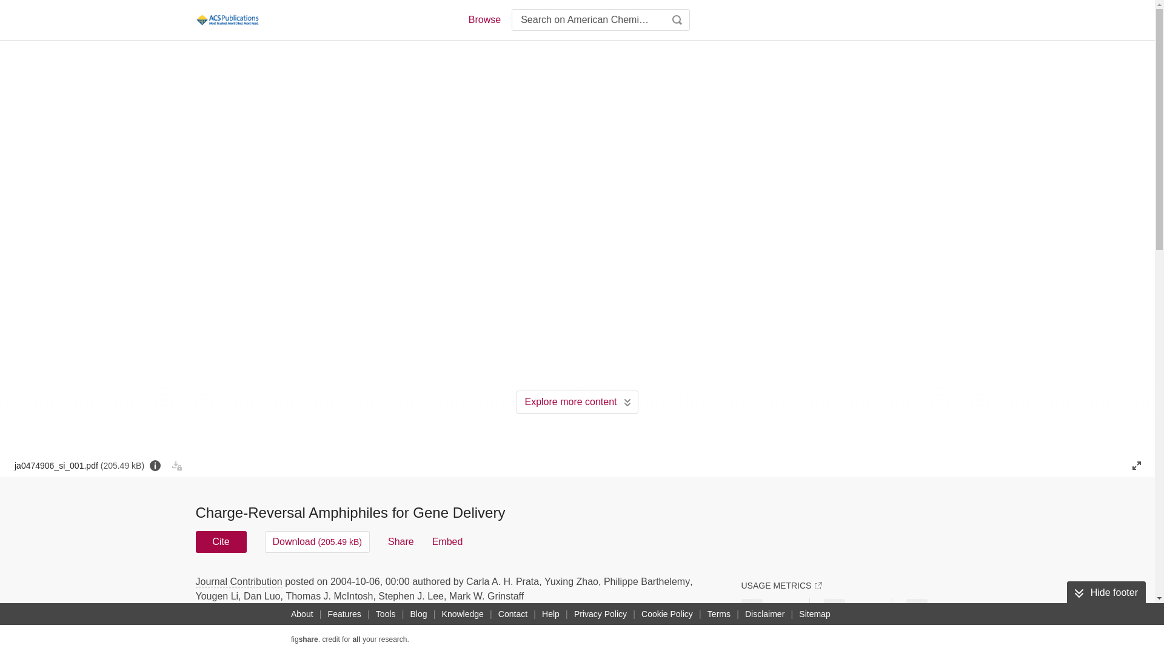 Image resolution: width=1164 pixels, height=654 pixels. Describe the element at coordinates (401, 541) in the screenshot. I see `Share` at that location.